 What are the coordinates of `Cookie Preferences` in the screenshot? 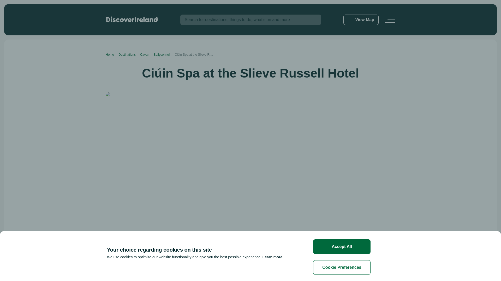 It's located at (342, 267).